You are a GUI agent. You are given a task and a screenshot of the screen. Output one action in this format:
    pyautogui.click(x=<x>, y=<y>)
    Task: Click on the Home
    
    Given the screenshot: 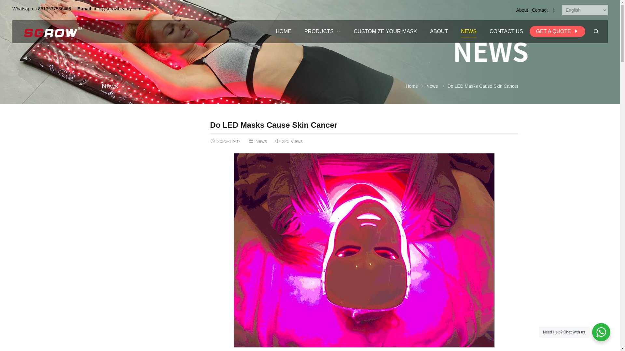 What is the action you would take?
    pyautogui.click(x=411, y=86)
    